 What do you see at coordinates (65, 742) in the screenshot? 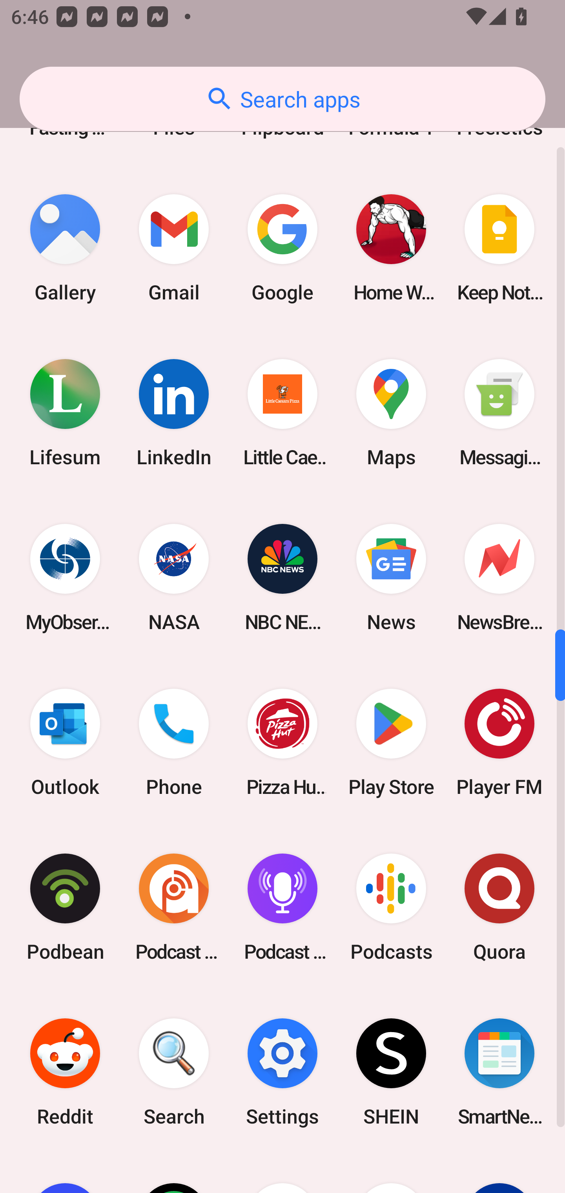
I see `Outlook` at bounding box center [65, 742].